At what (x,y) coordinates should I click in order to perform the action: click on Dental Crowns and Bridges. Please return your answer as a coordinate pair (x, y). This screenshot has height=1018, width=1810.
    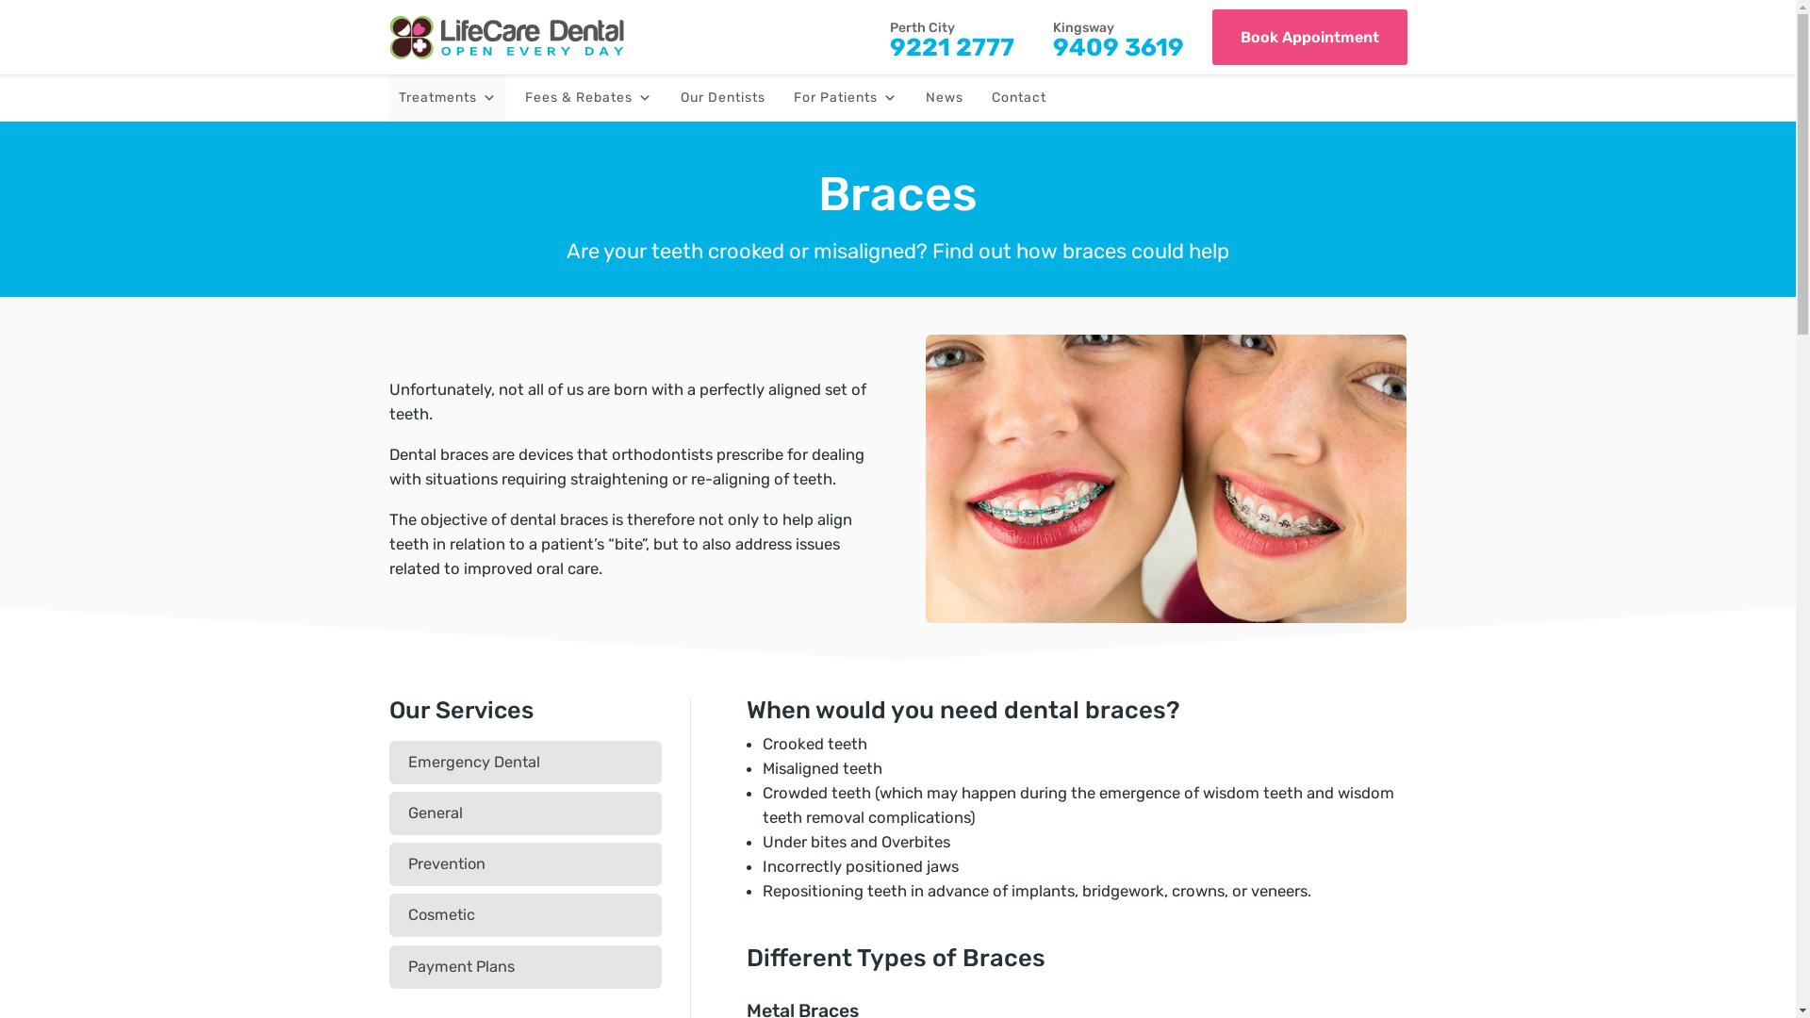
    Looking at the image, I should click on (1166, 479).